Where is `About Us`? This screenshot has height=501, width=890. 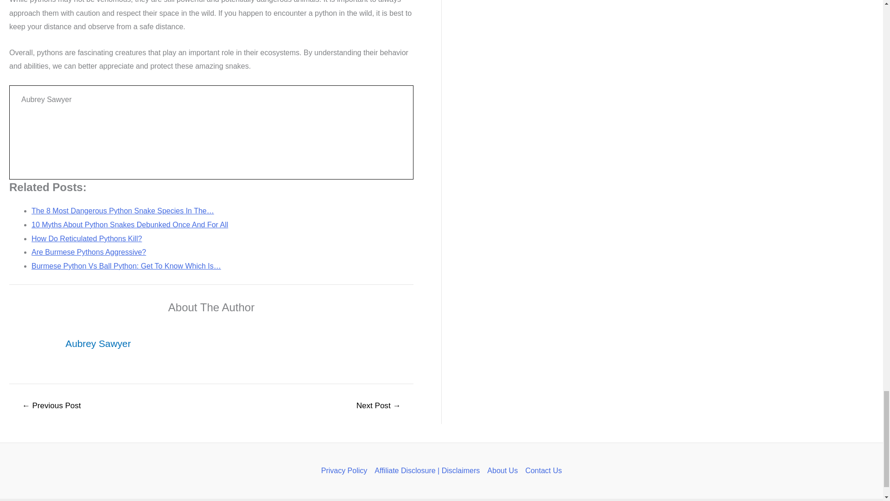
About Us is located at coordinates (502, 471).